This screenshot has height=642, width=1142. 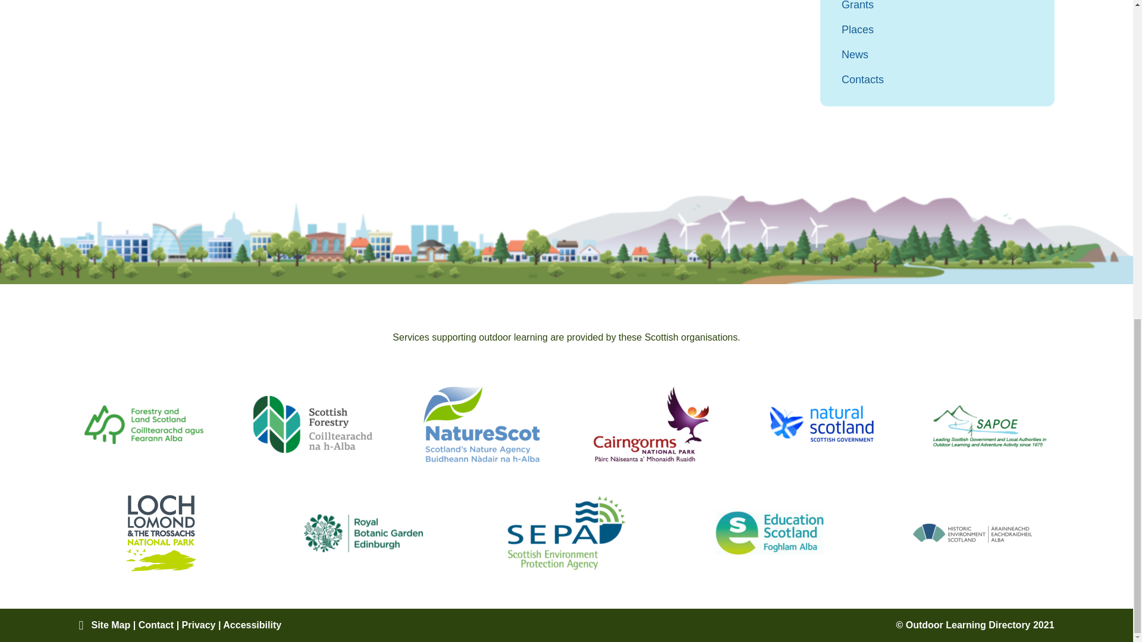 What do you see at coordinates (937, 7) in the screenshot?
I see `Grants` at bounding box center [937, 7].